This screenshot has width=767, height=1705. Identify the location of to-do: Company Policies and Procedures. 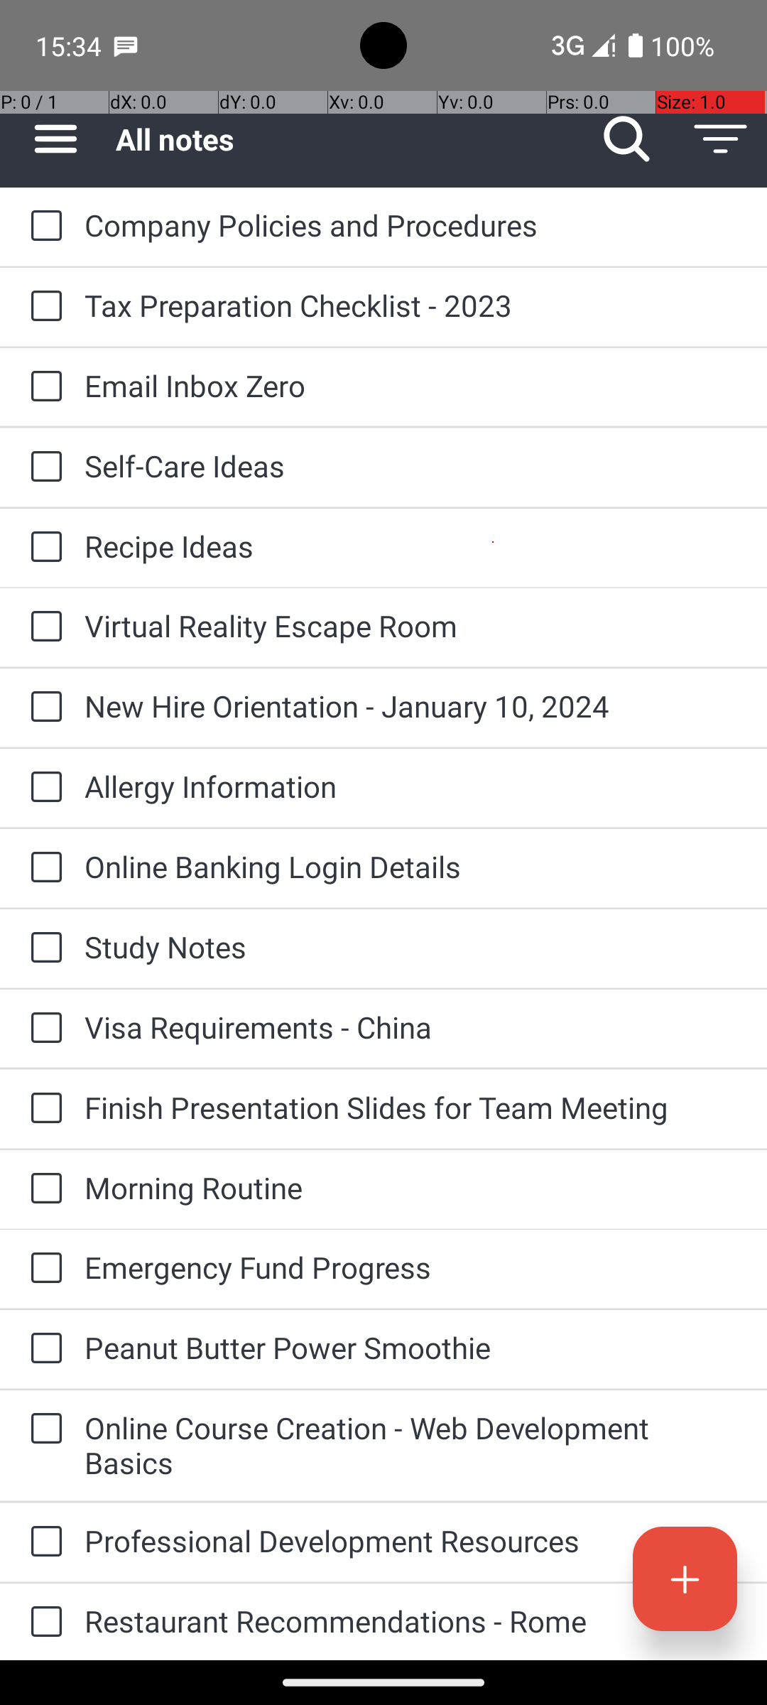
(43, 227).